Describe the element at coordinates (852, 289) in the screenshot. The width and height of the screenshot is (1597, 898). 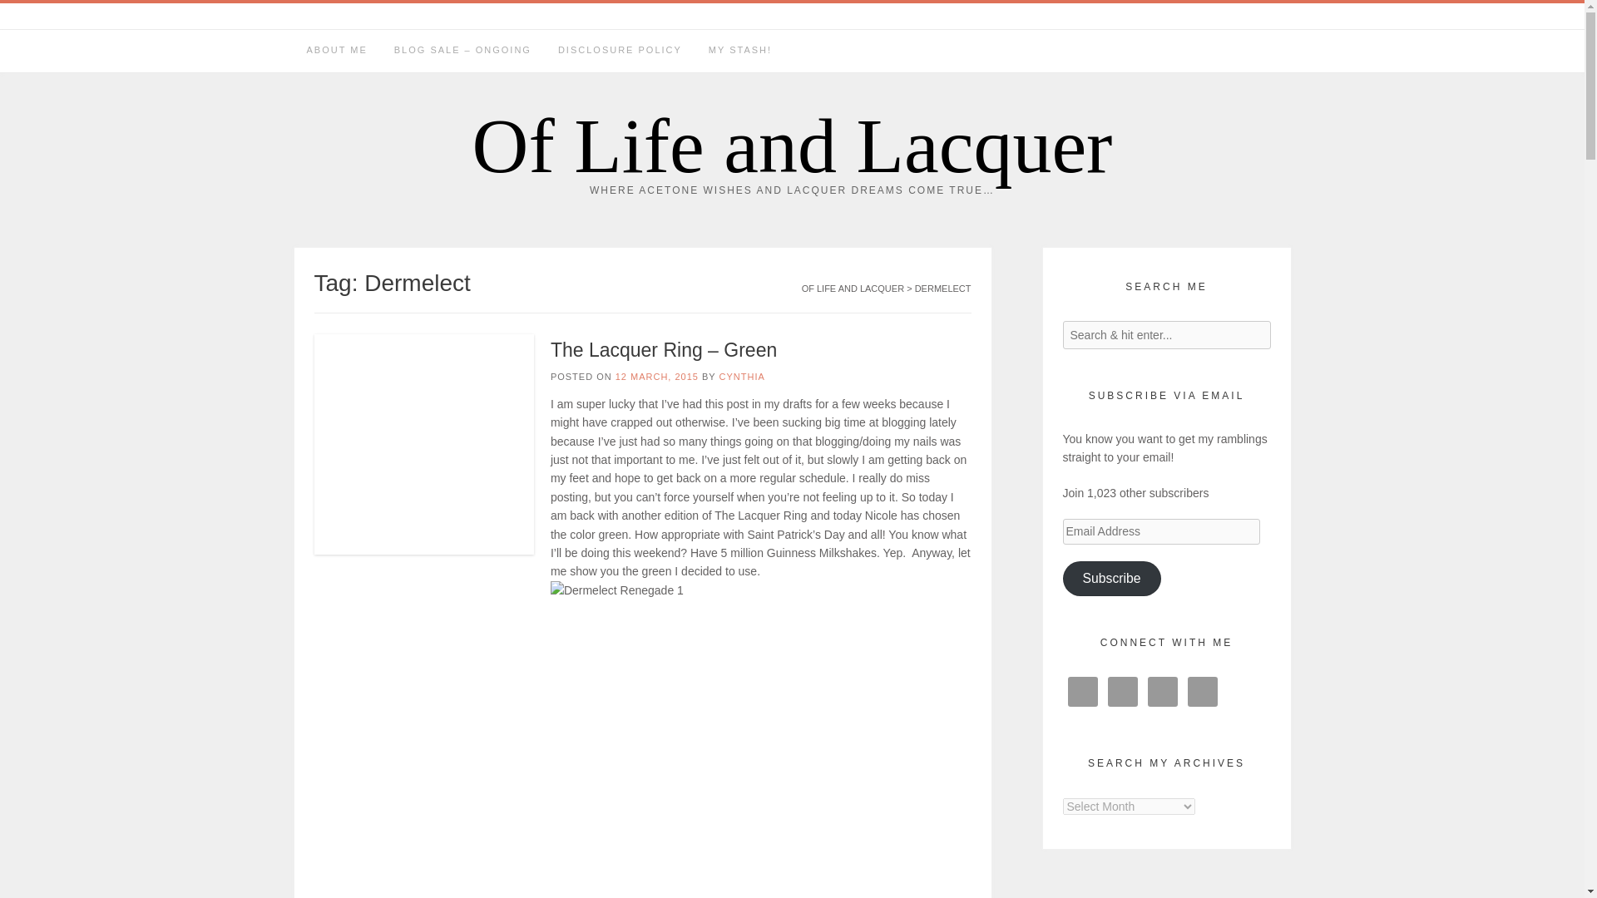
I see `OF LIFE AND LACQUER` at that location.